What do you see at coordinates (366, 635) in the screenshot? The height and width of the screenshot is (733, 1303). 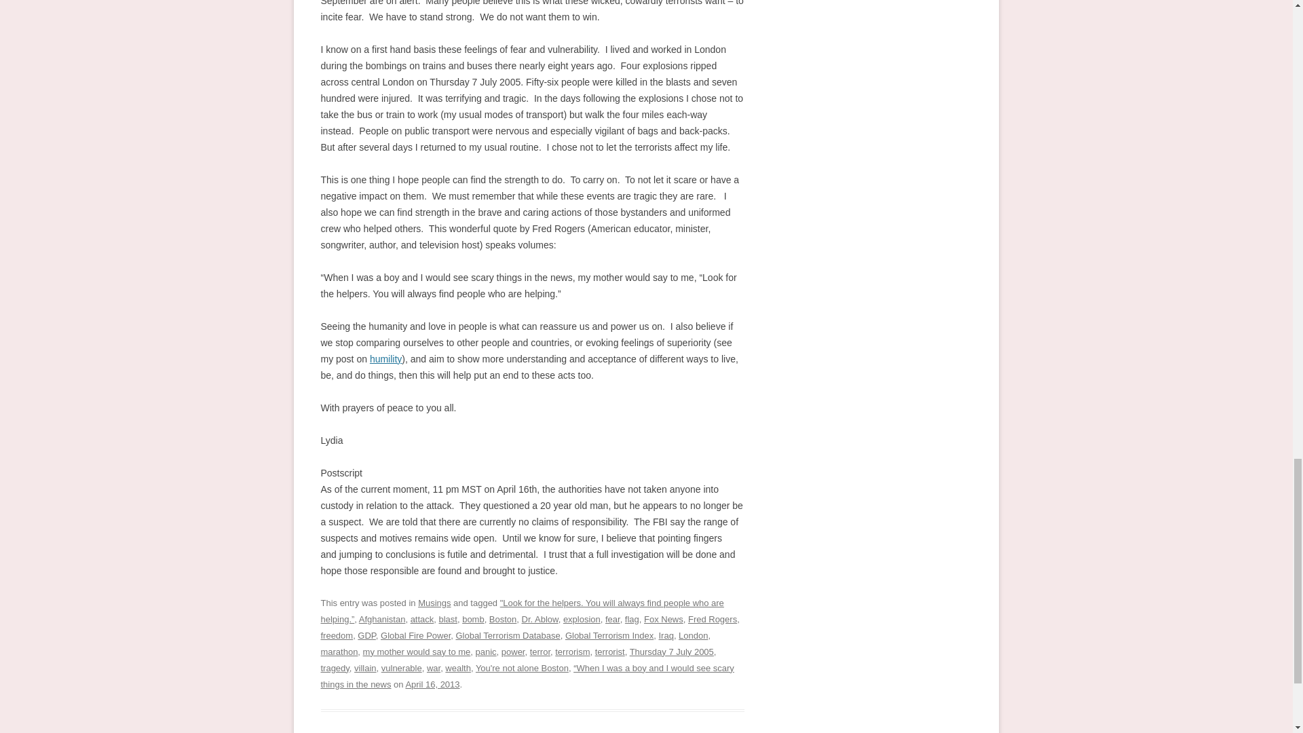 I see `GDP` at bounding box center [366, 635].